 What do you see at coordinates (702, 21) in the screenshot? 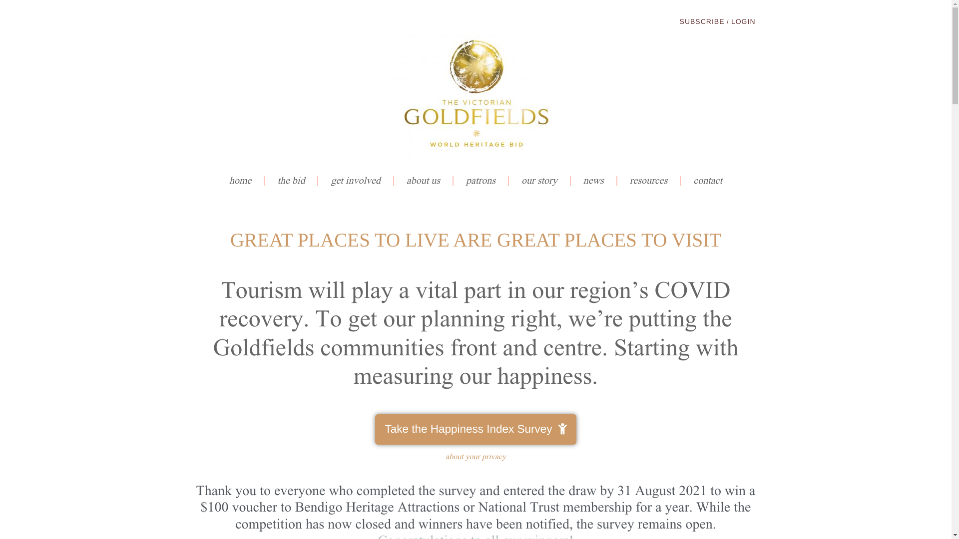
I see `SUBSCRIBE` at bounding box center [702, 21].